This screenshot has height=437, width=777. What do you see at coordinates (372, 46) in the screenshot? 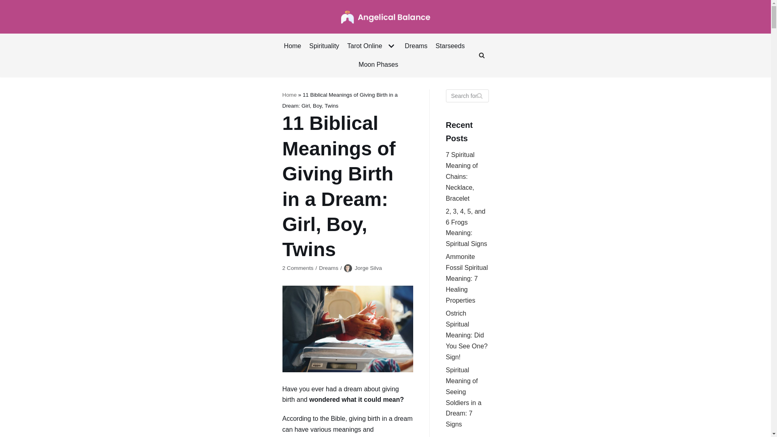
I see `Tarot Online` at bounding box center [372, 46].